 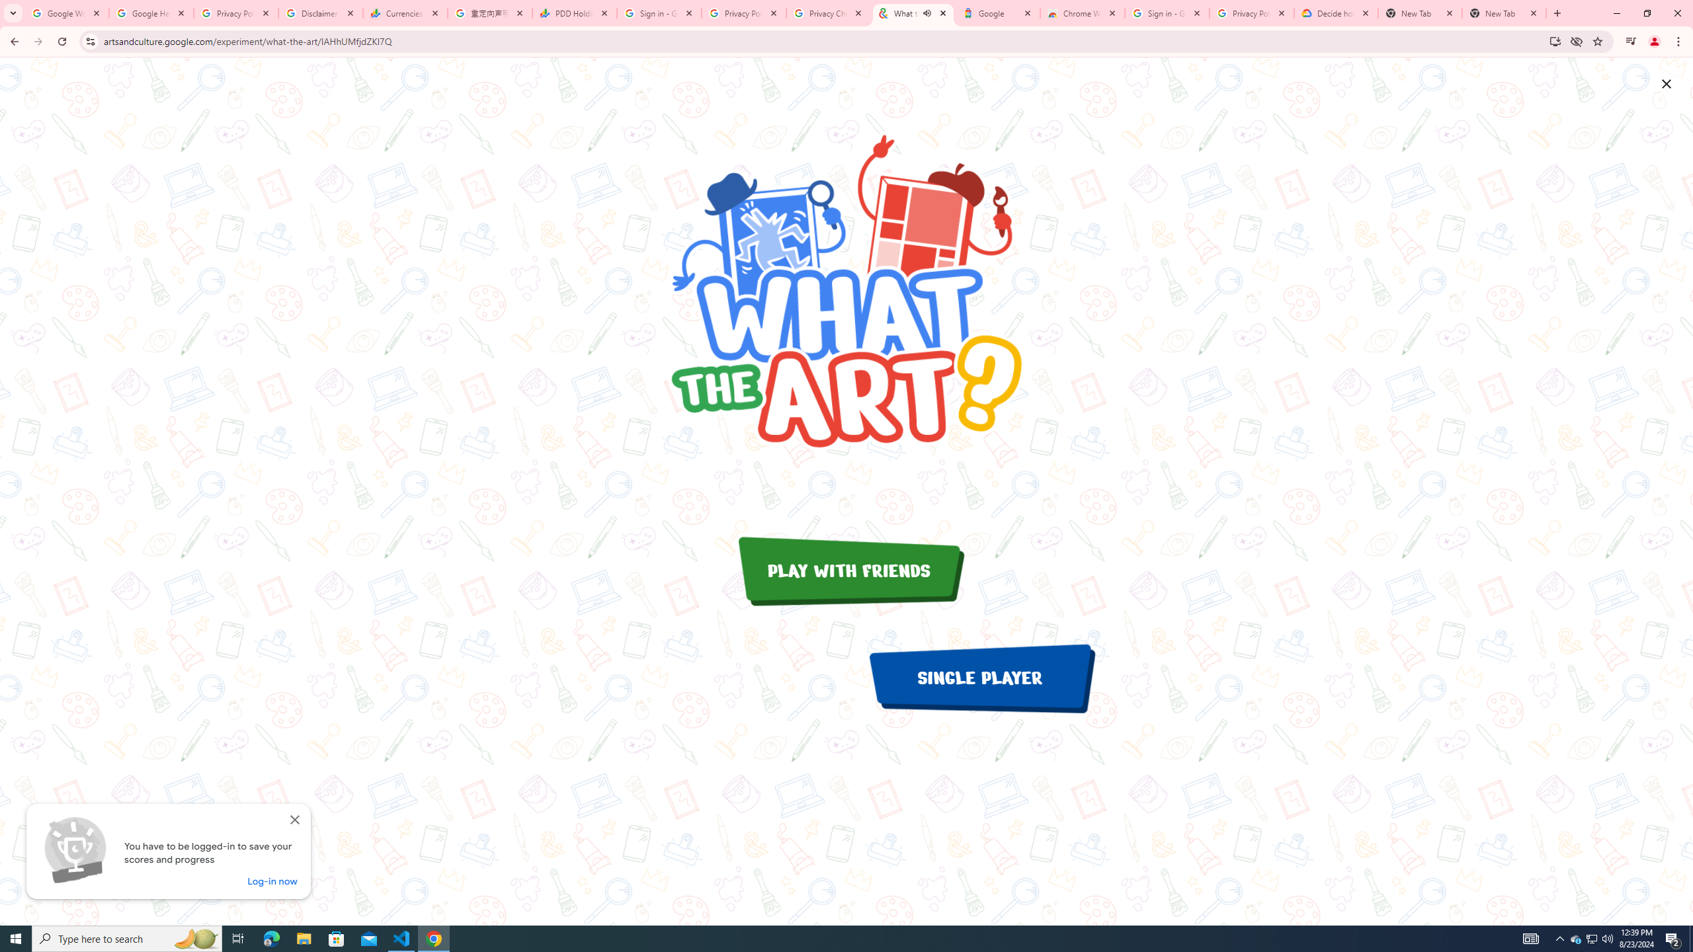 What do you see at coordinates (272, 881) in the screenshot?
I see `Log-in now` at bounding box center [272, 881].